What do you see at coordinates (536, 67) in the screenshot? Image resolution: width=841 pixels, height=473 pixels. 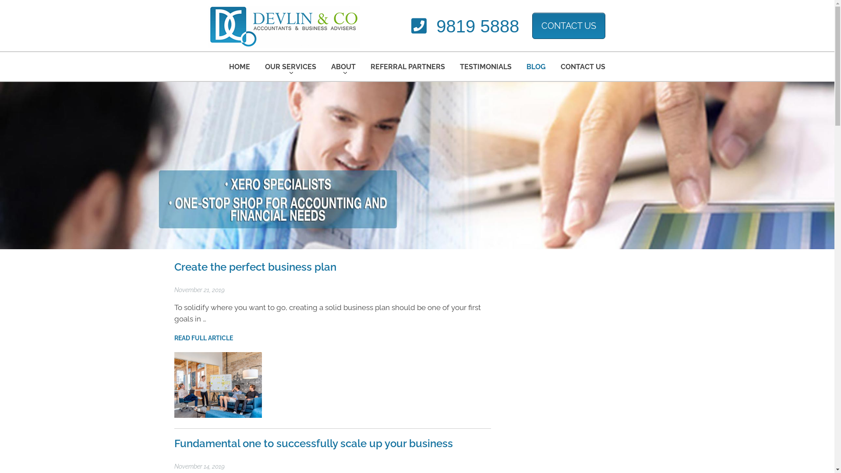 I see `BLOG` at bounding box center [536, 67].